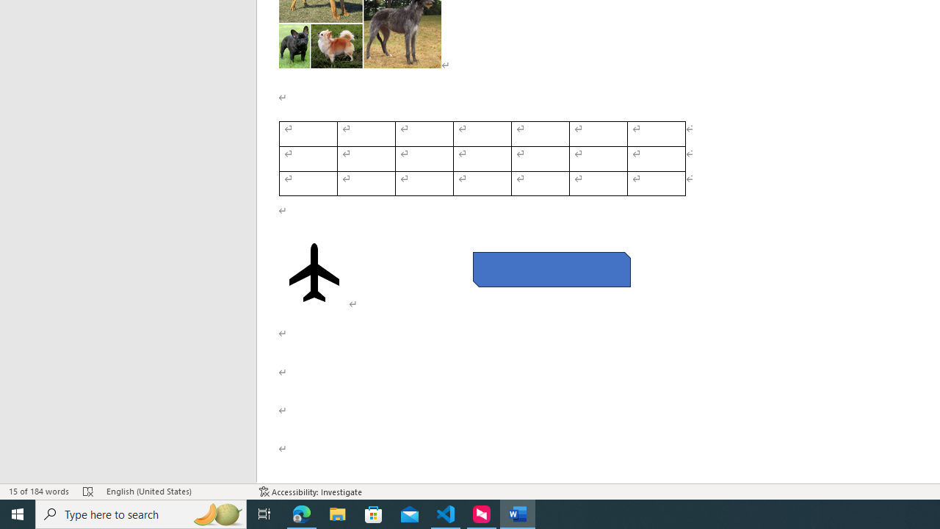  What do you see at coordinates (38, 491) in the screenshot?
I see `Word Count 15 of 184 words` at bounding box center [38, 491].